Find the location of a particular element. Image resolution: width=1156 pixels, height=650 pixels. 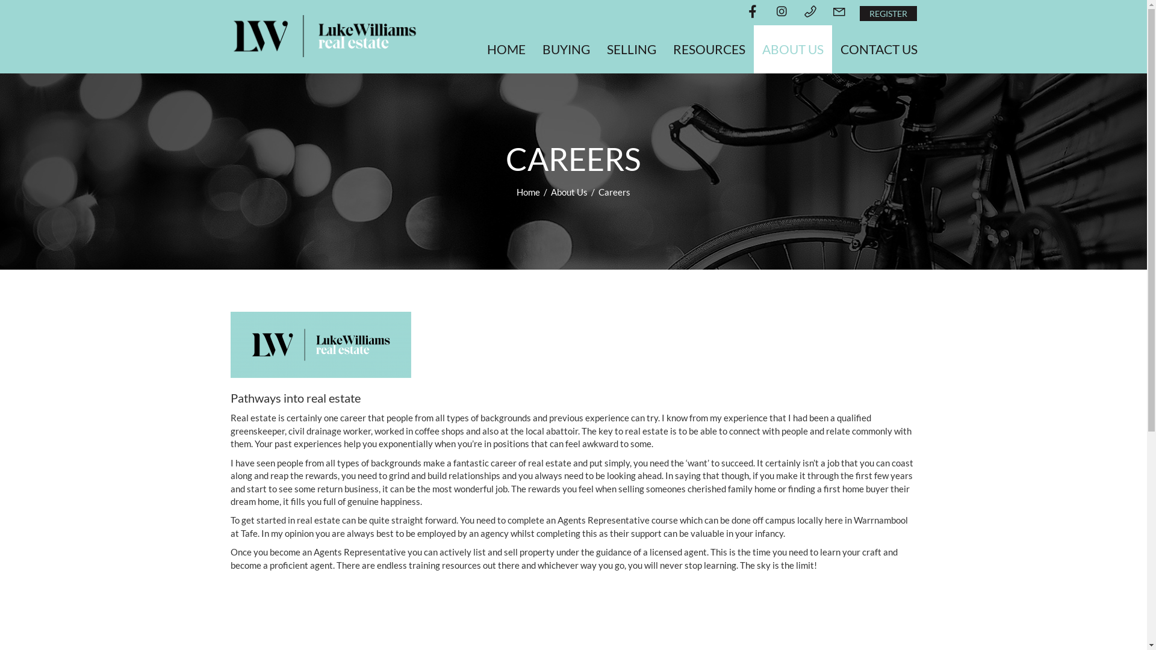

ABOUT US is located at coordinates (793, 49).